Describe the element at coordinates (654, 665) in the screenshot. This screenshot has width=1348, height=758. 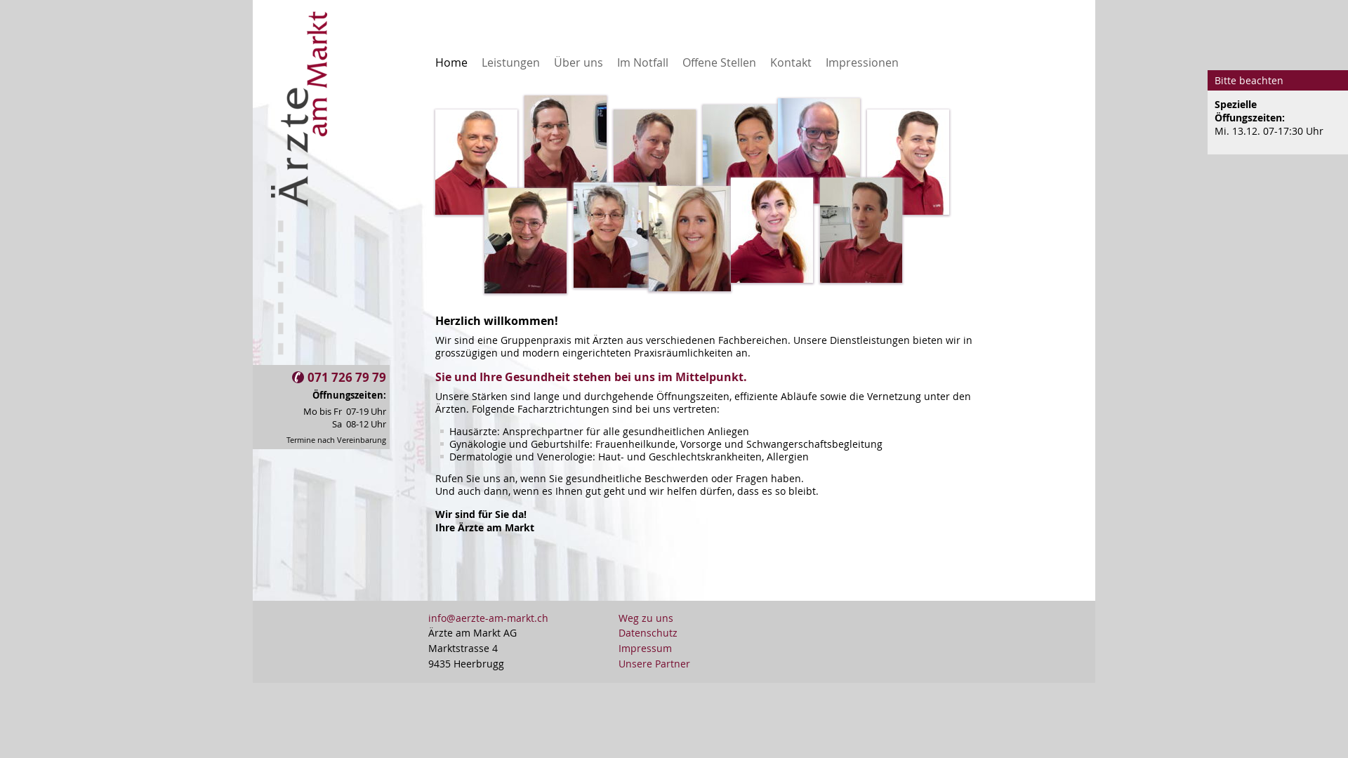
I see `Unsere Partner` at that location.